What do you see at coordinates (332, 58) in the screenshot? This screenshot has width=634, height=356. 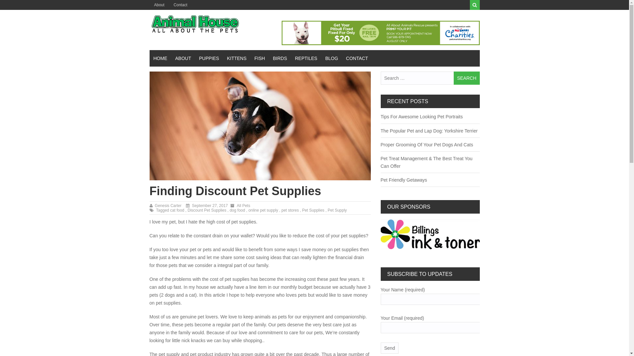 I see `BLOG` at bounding box center [332, 58].